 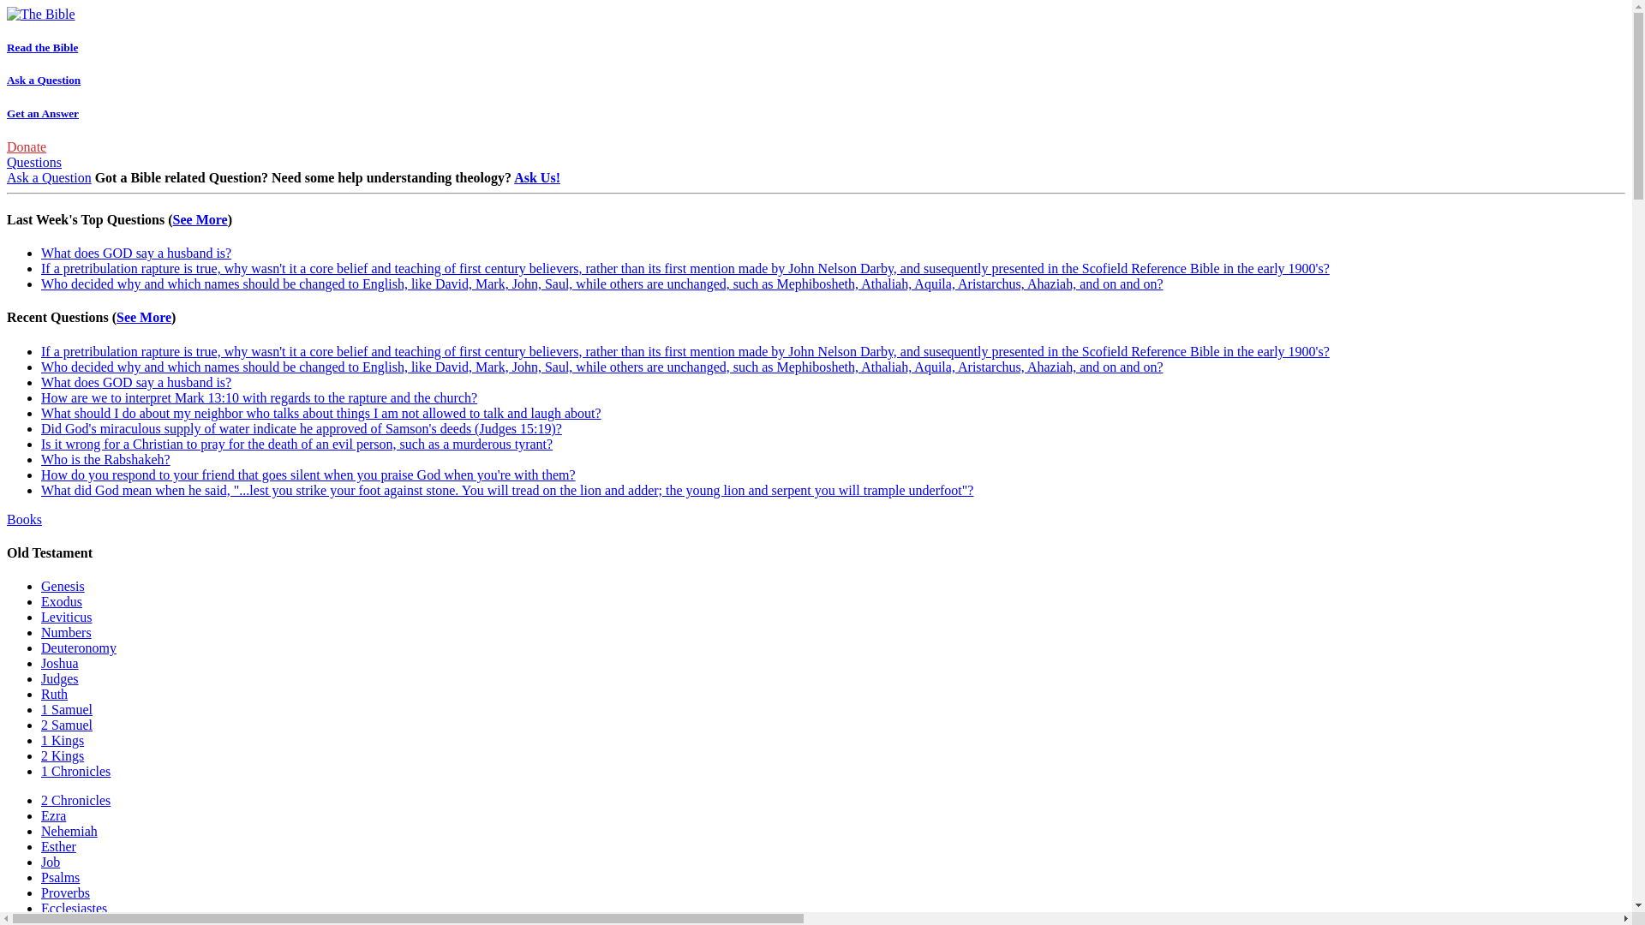 I want to click on 1 Chronicles, so click(x=75, y=771).